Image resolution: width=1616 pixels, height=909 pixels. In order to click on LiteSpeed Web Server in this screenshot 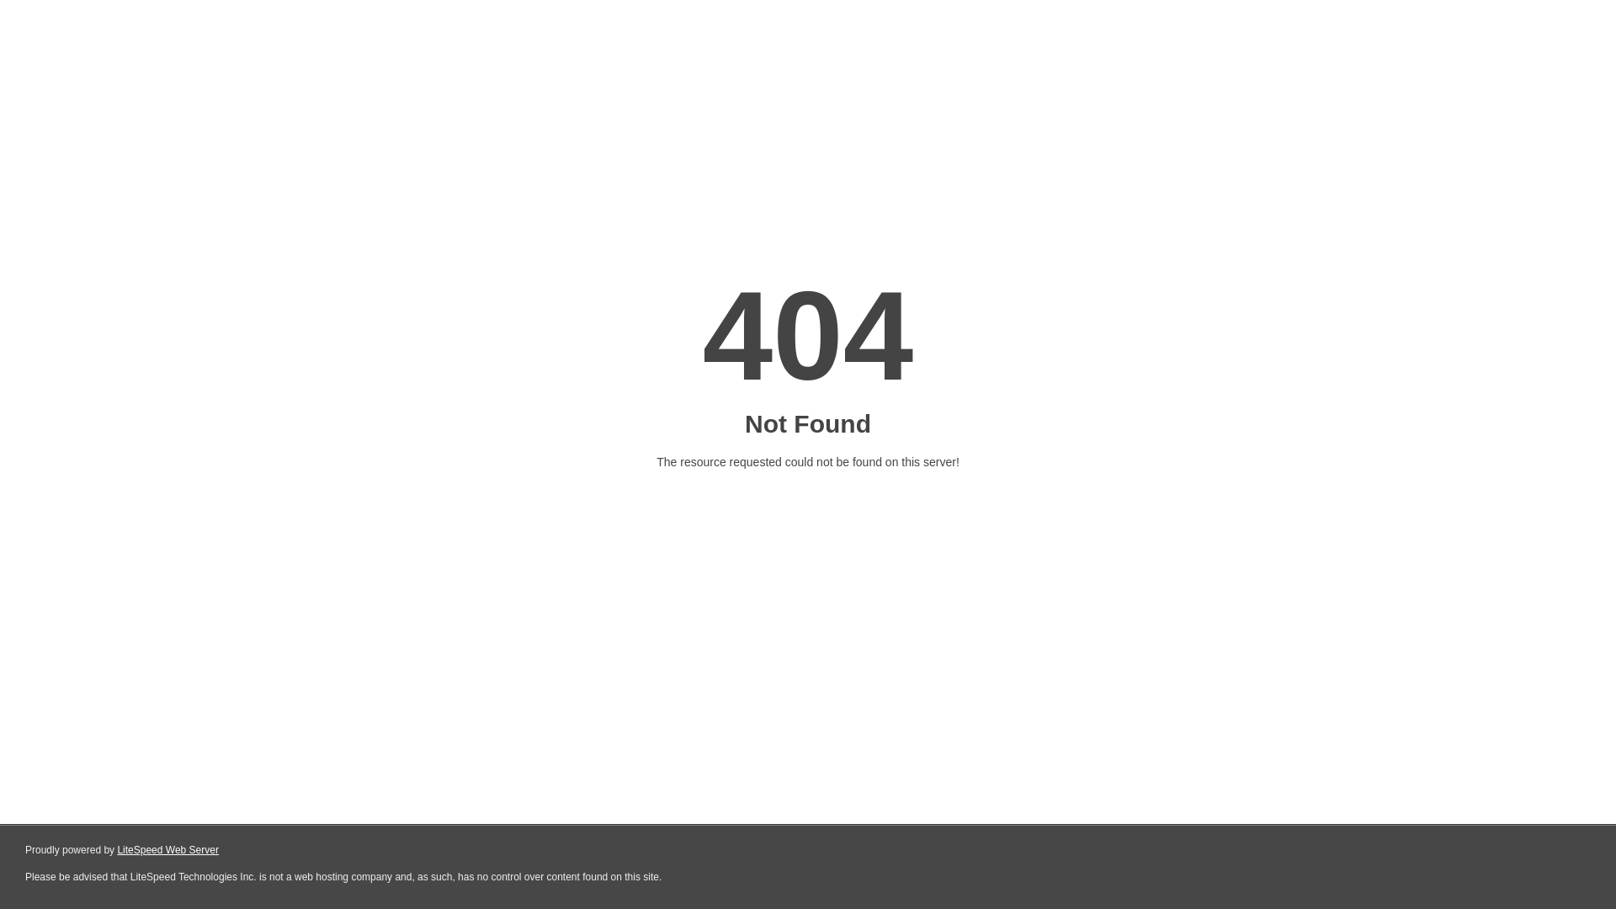, I will do `click(168, 850)`.